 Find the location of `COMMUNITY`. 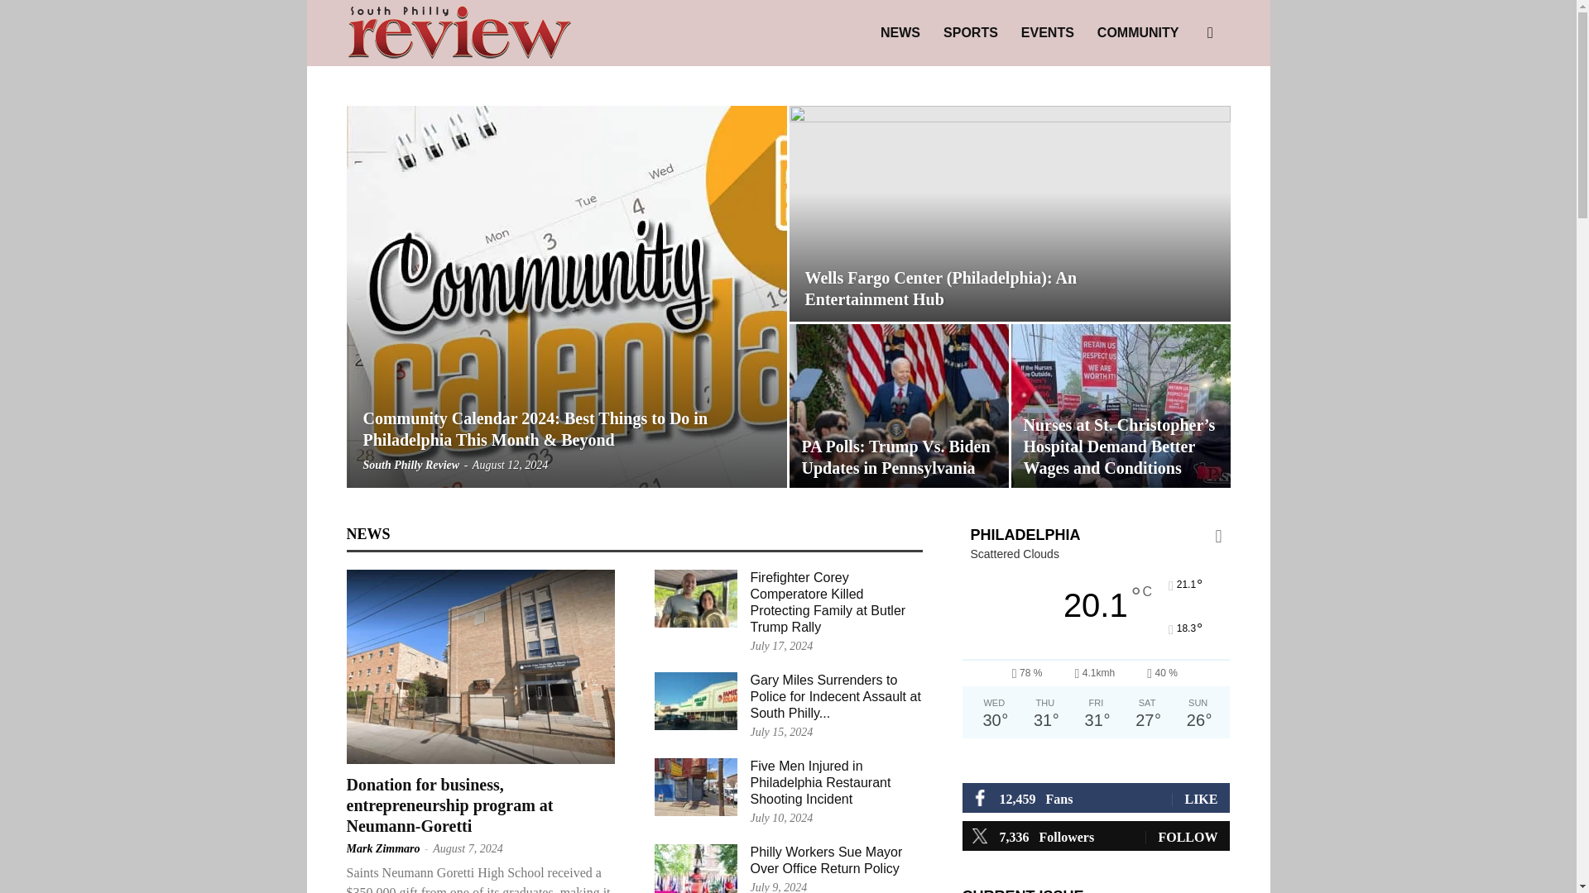

COMMUNITY is located at coordinates (1137, 33).